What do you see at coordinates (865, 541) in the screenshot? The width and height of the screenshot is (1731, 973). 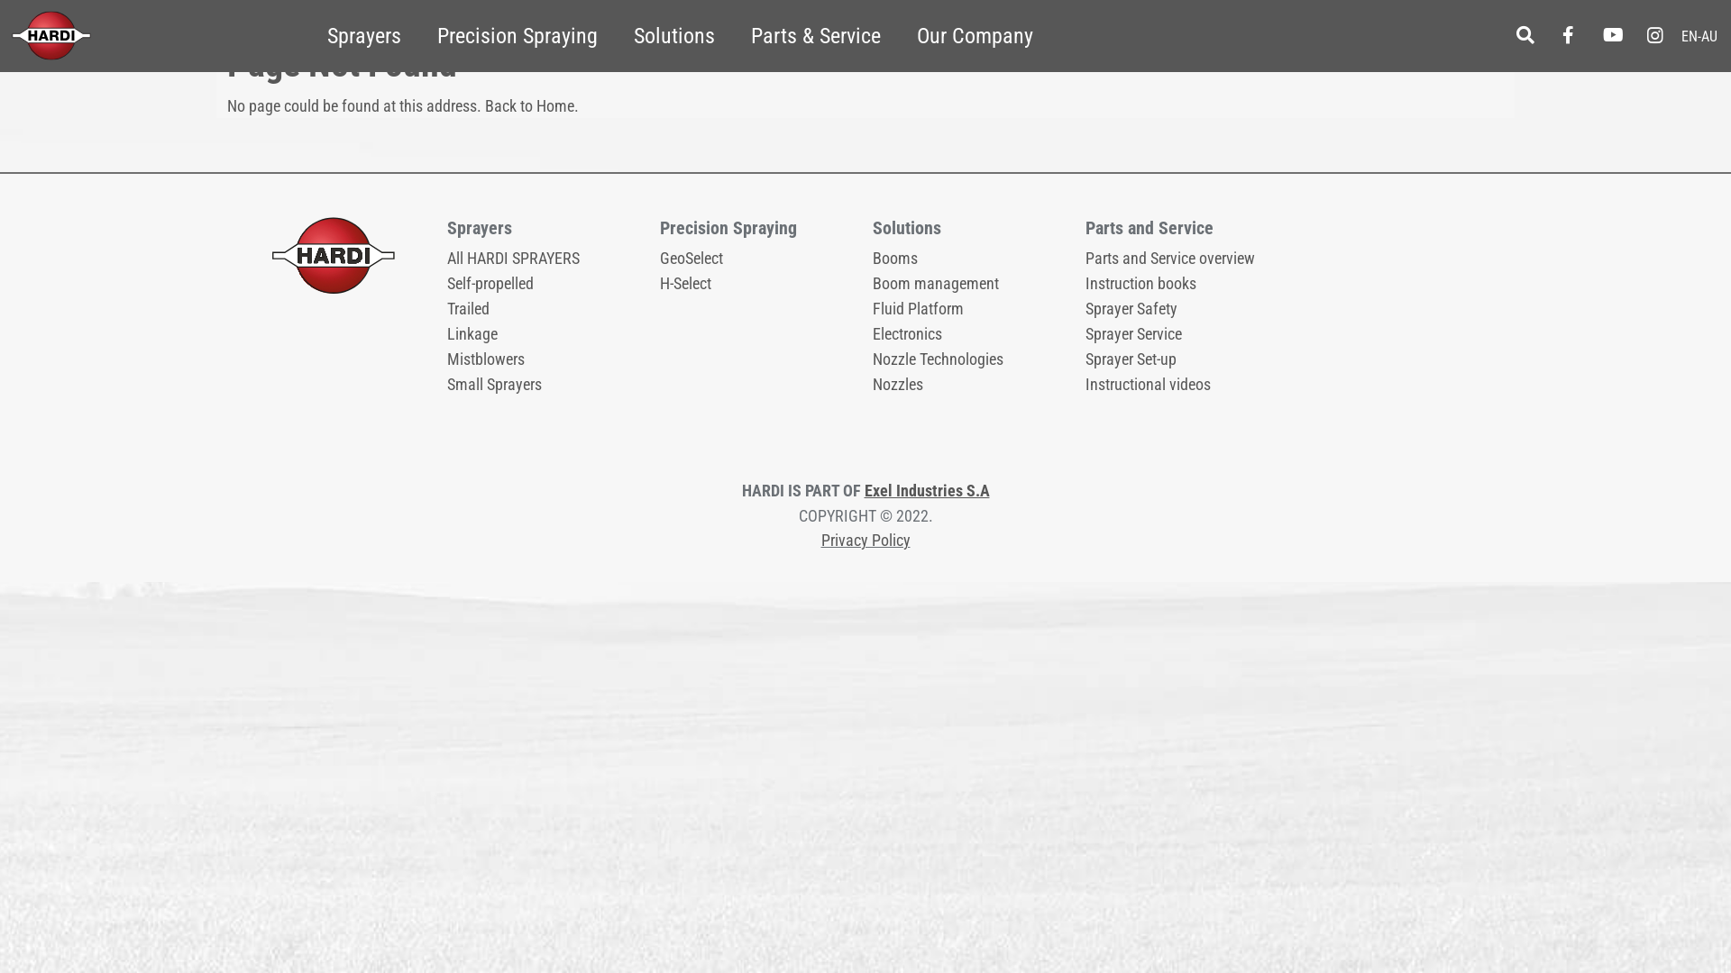 I see `Privacy Policy` at bounding box center [865, 541].